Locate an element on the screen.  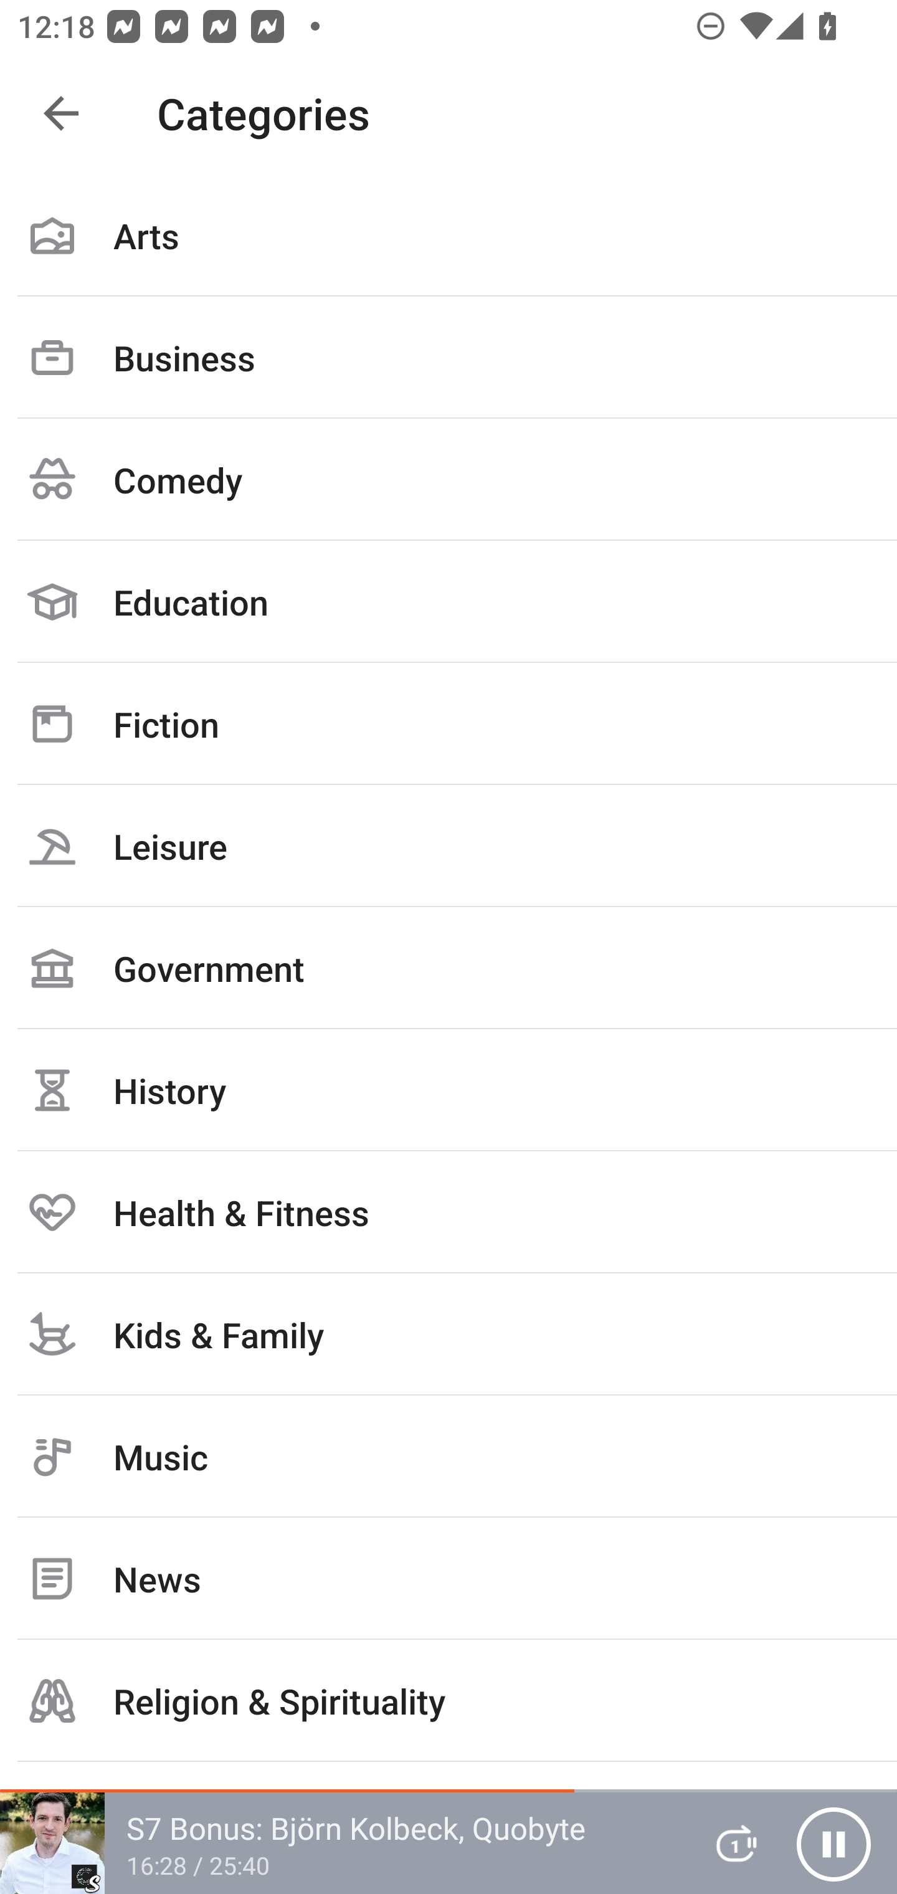
Kids & Family is located at coordinates (448, 1334).